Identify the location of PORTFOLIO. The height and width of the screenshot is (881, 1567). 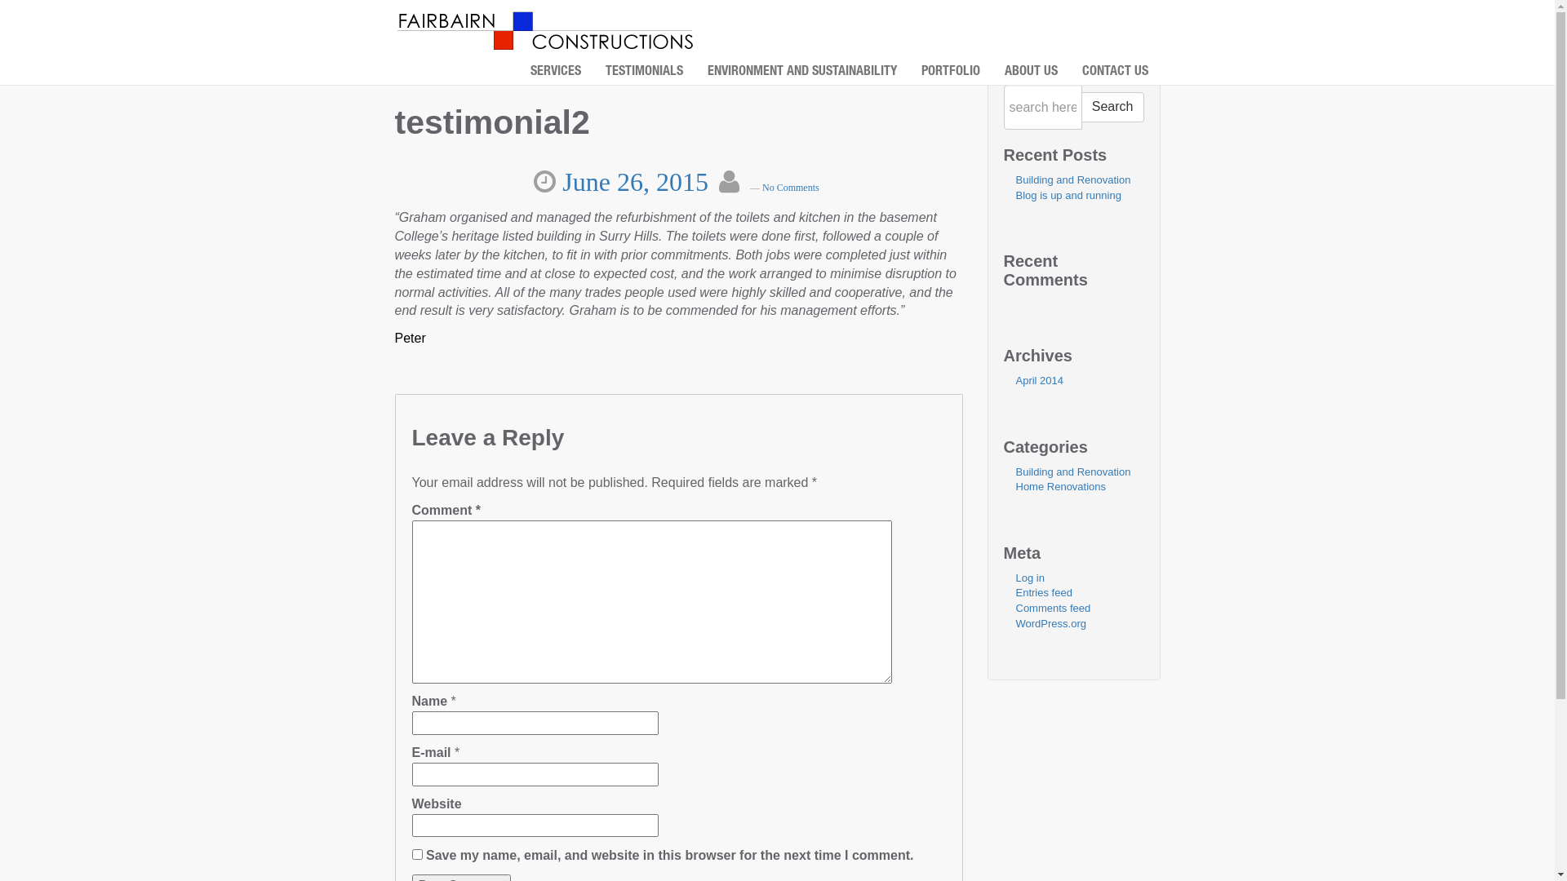
(951, 73).